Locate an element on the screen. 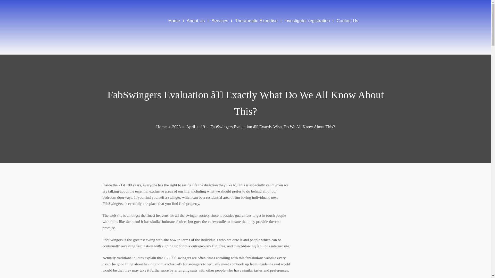 The width and height of the screenshot is (495, 278). Contact Us is located at coordinates (347, 21).